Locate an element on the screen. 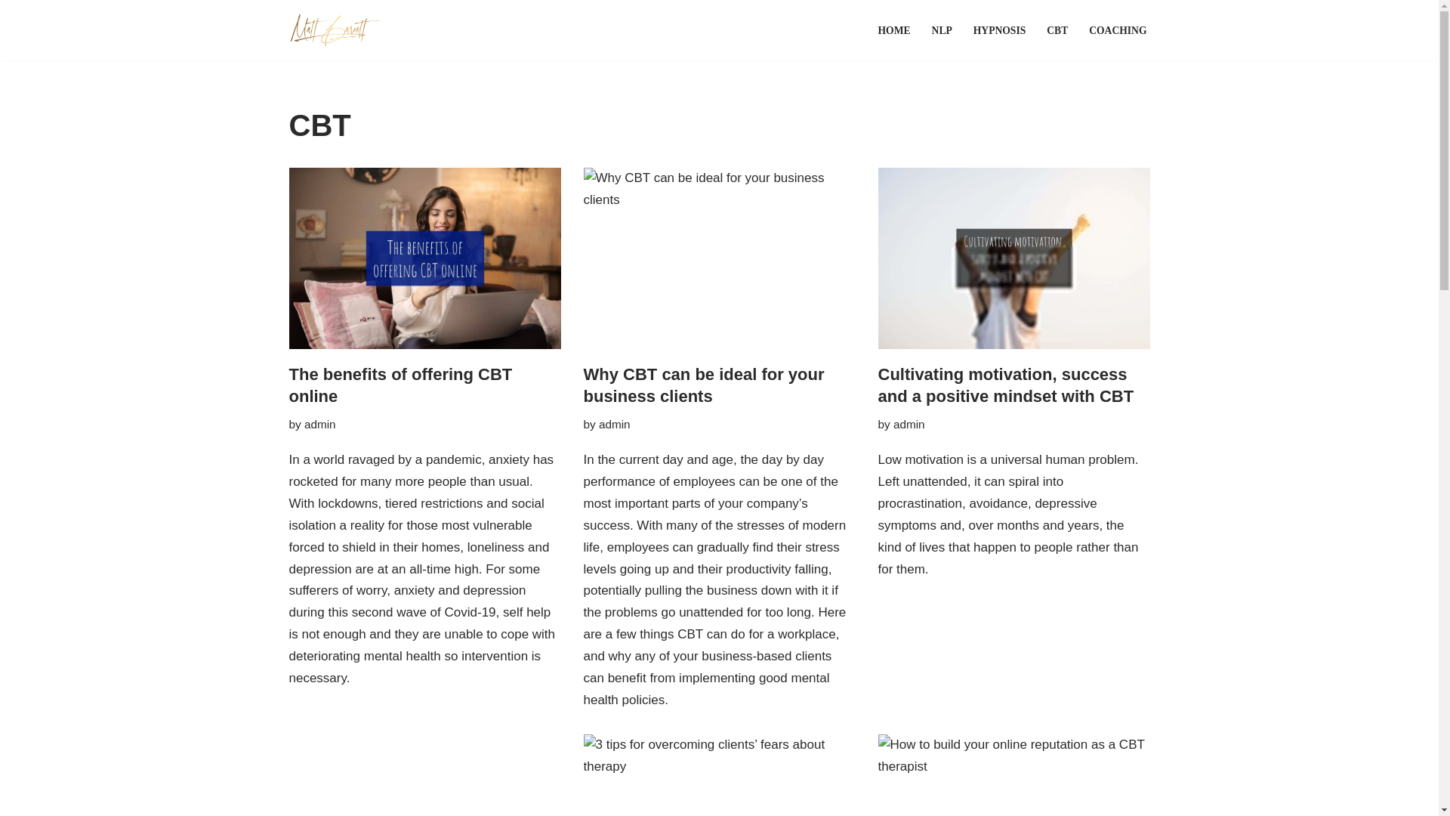 The image size is (1450, 816). Tips for setting up your own therapy practice is located at coordinates (424, 775).